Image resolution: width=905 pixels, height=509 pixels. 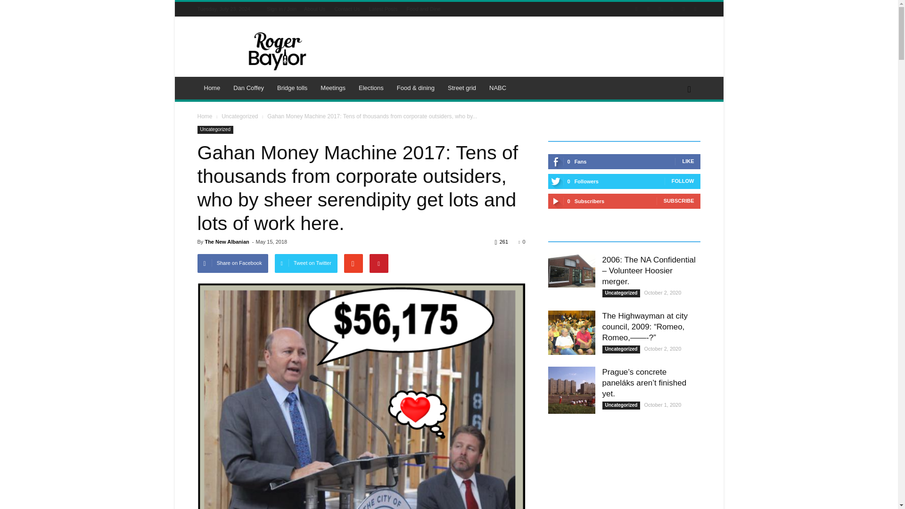 What do you see at coordinates (423, 8) in the screenshot?
I see `Food and Dine` at bounding box center [423, 8].